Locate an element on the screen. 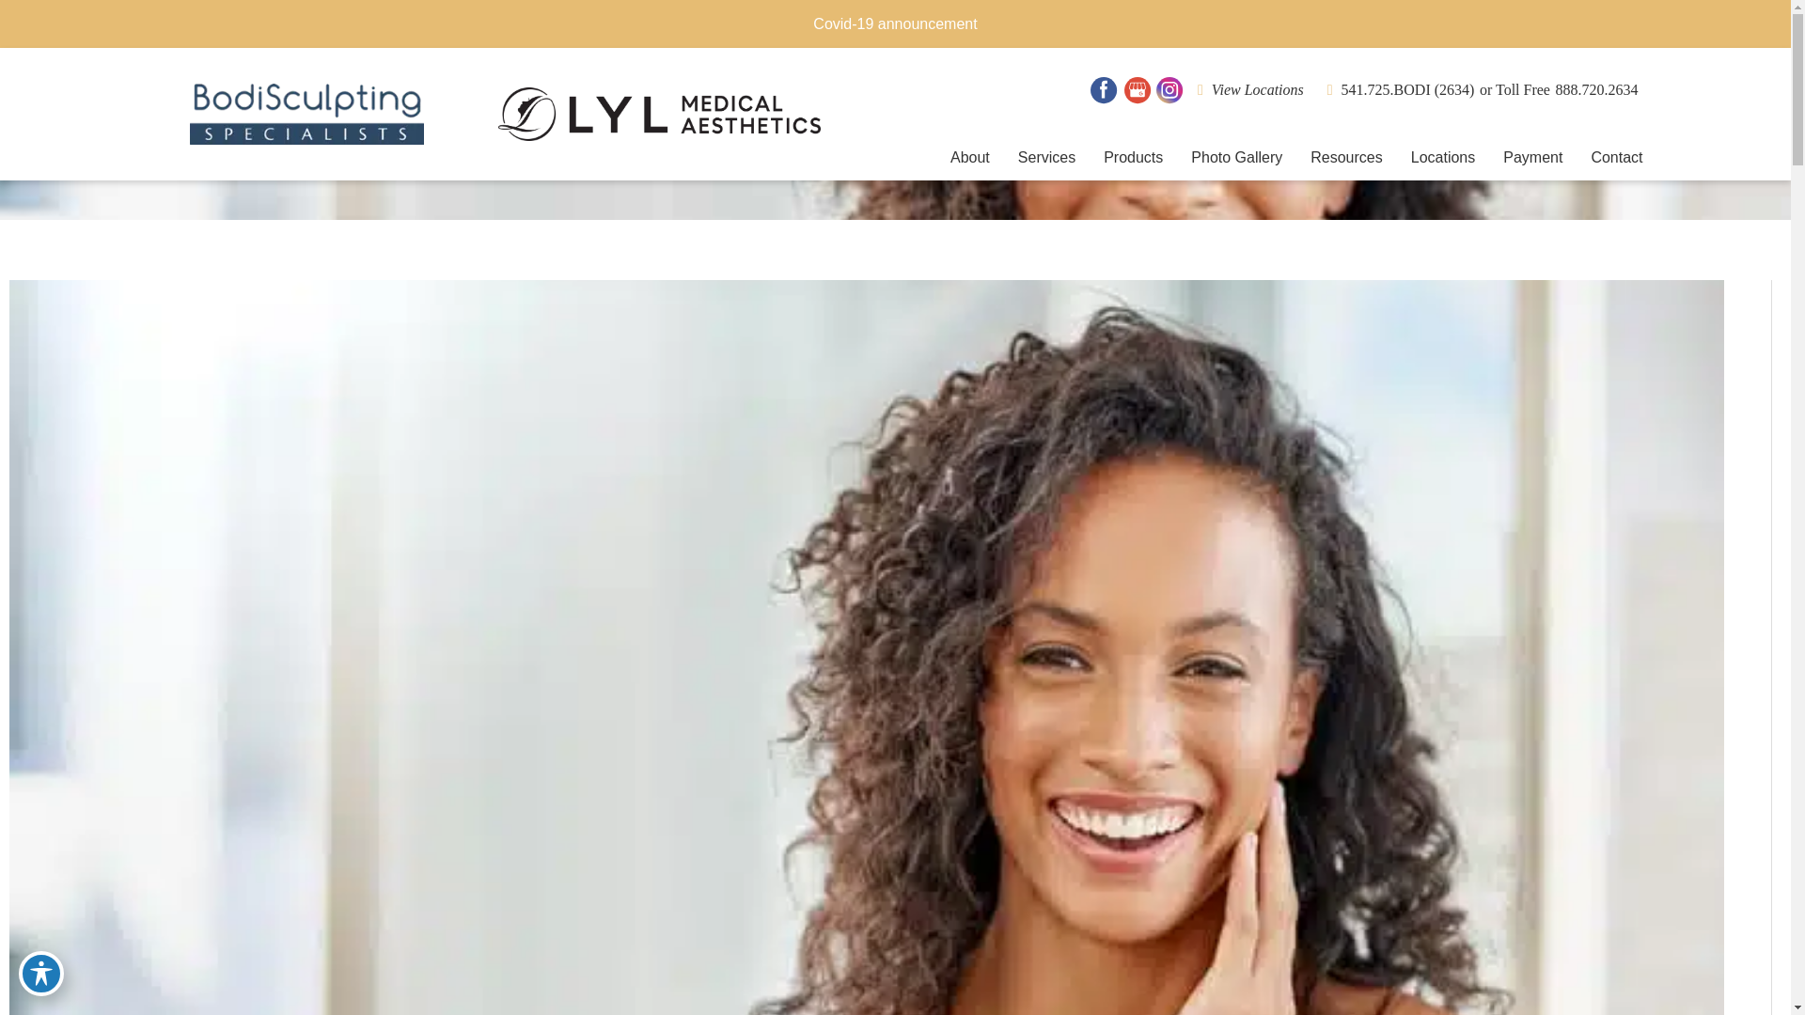  About is located at coordinates (970, 158).